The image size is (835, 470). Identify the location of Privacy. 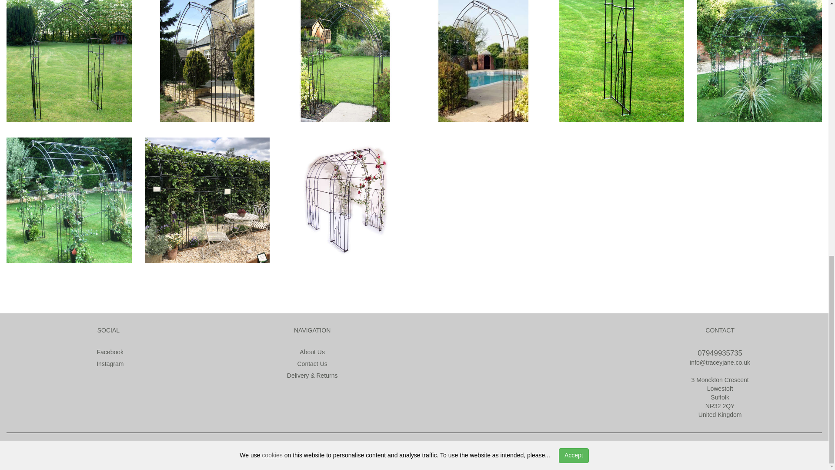
(403, 447).